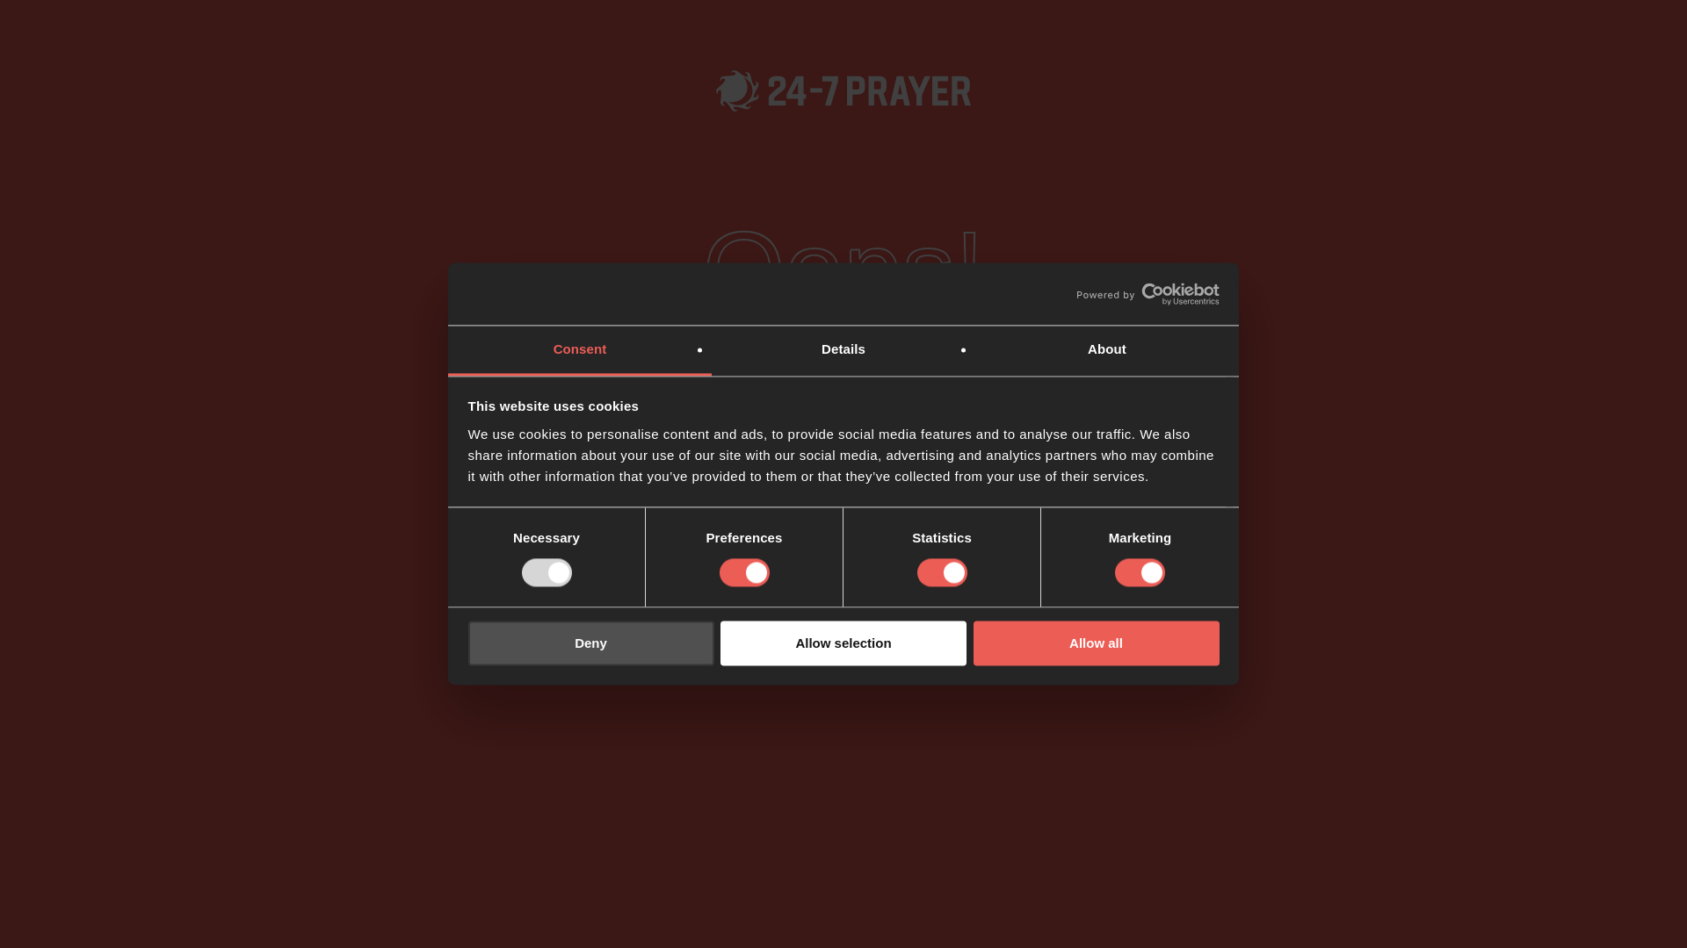 The image size is (1687, 948). What do you see at coordinates (1106, 350) in the screenshot?
I see `About` at bounding box center [1106, 350].